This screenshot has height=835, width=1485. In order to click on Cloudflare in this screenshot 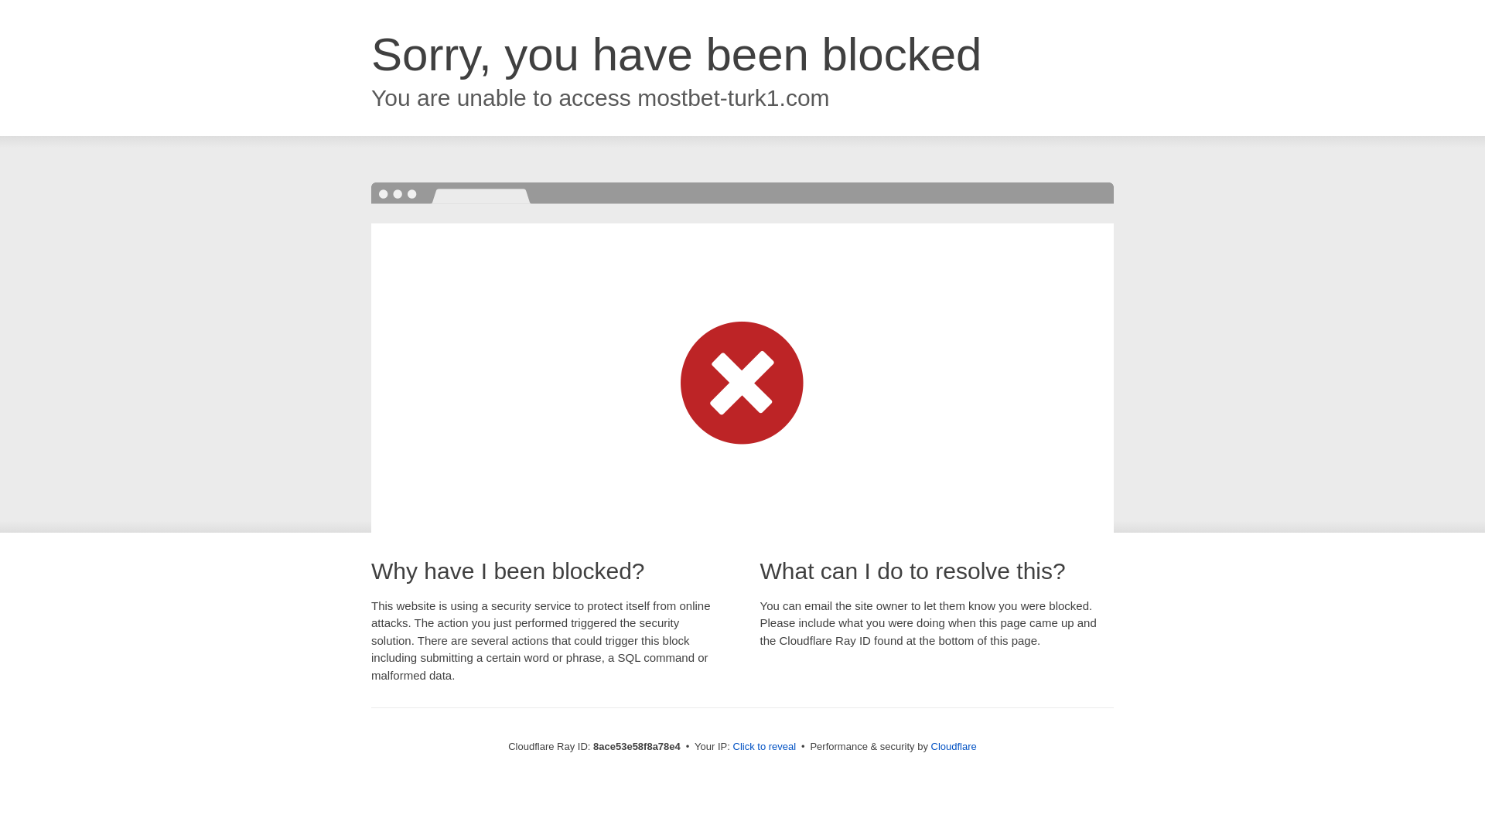, I will do `click(954, 746)`.